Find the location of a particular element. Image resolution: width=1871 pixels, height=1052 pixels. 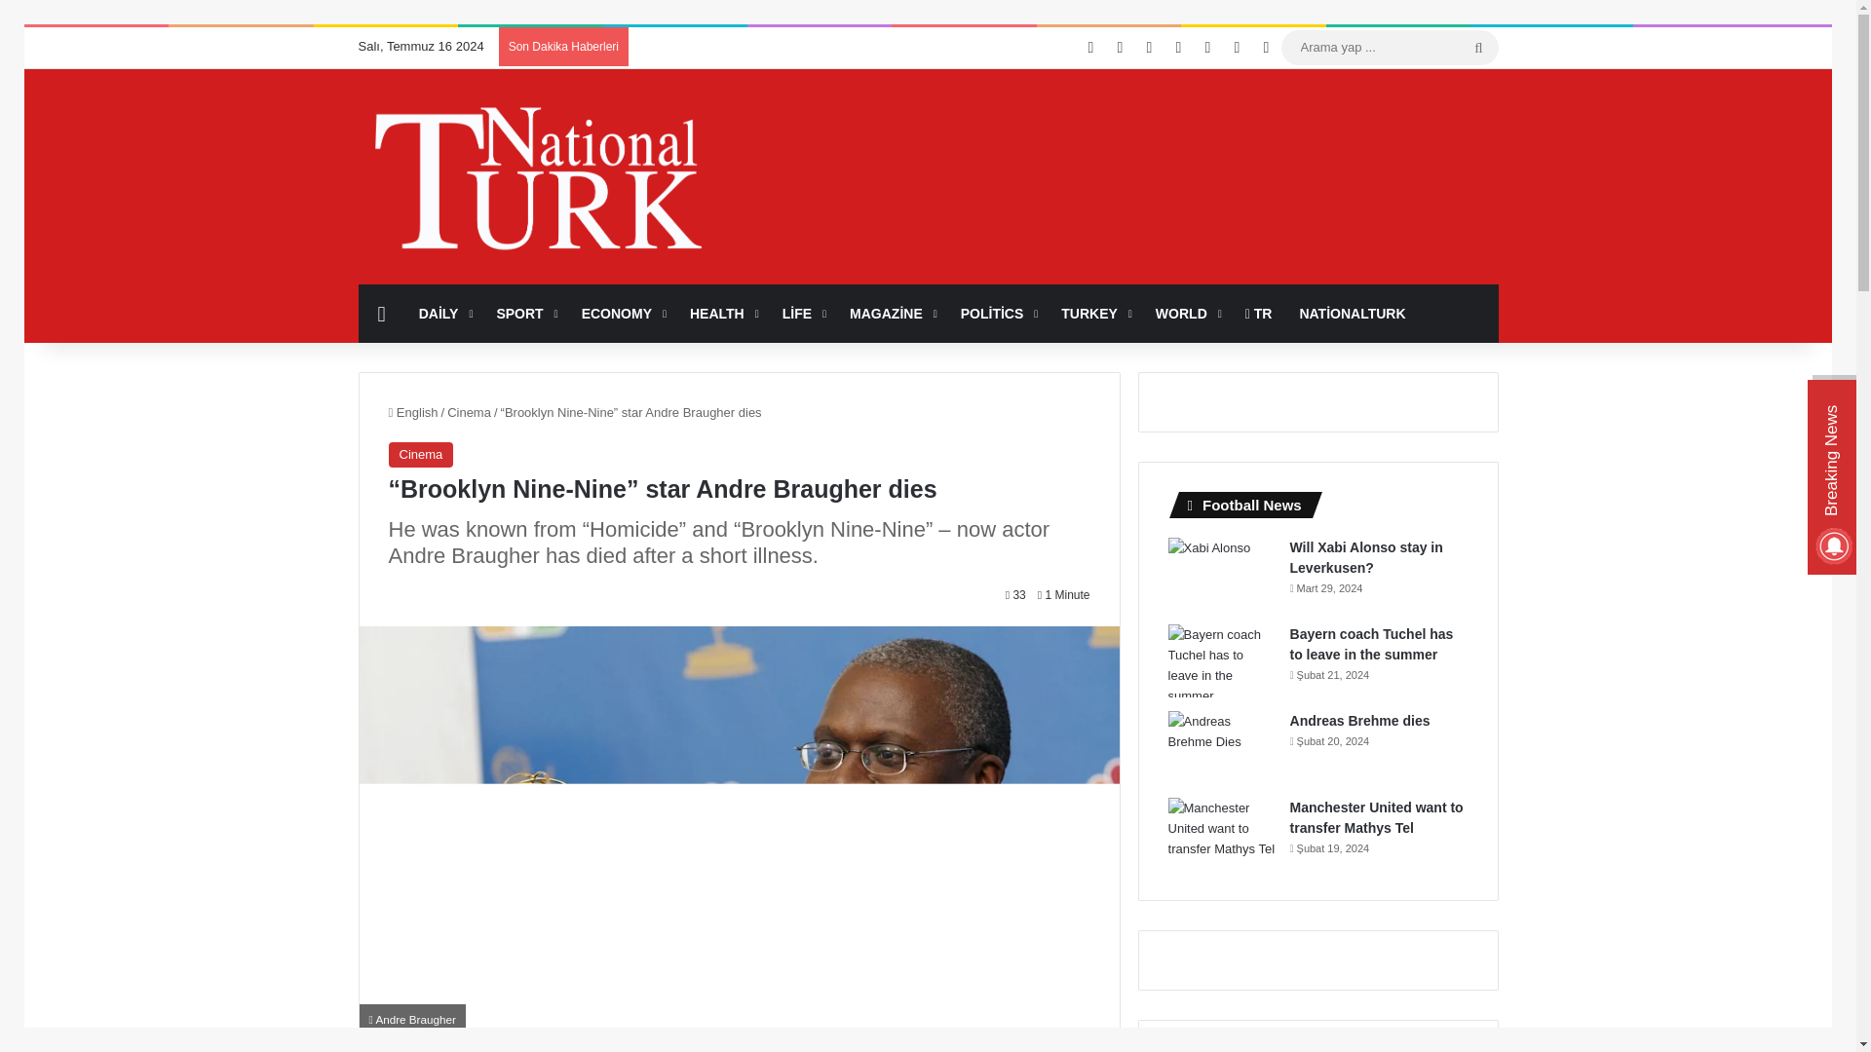

SPORT is located at coordinates (524, 314).